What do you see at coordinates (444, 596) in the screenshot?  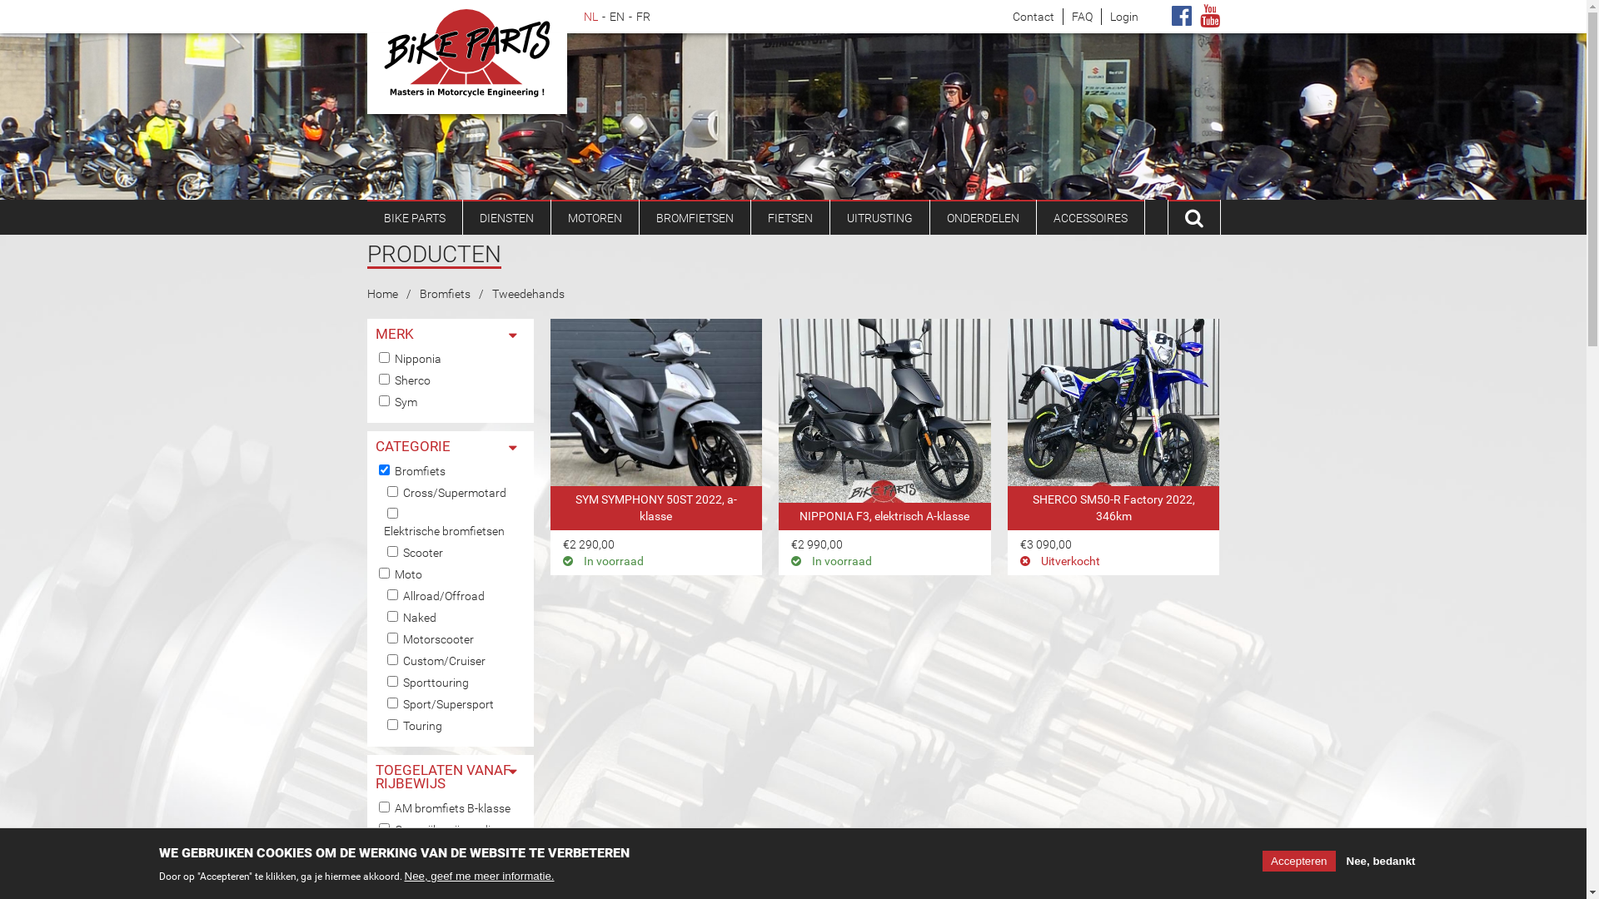 I see `Allroad/Offroad
Allroad/Offroad-filter toepassen` at bounding box center [444, 596].